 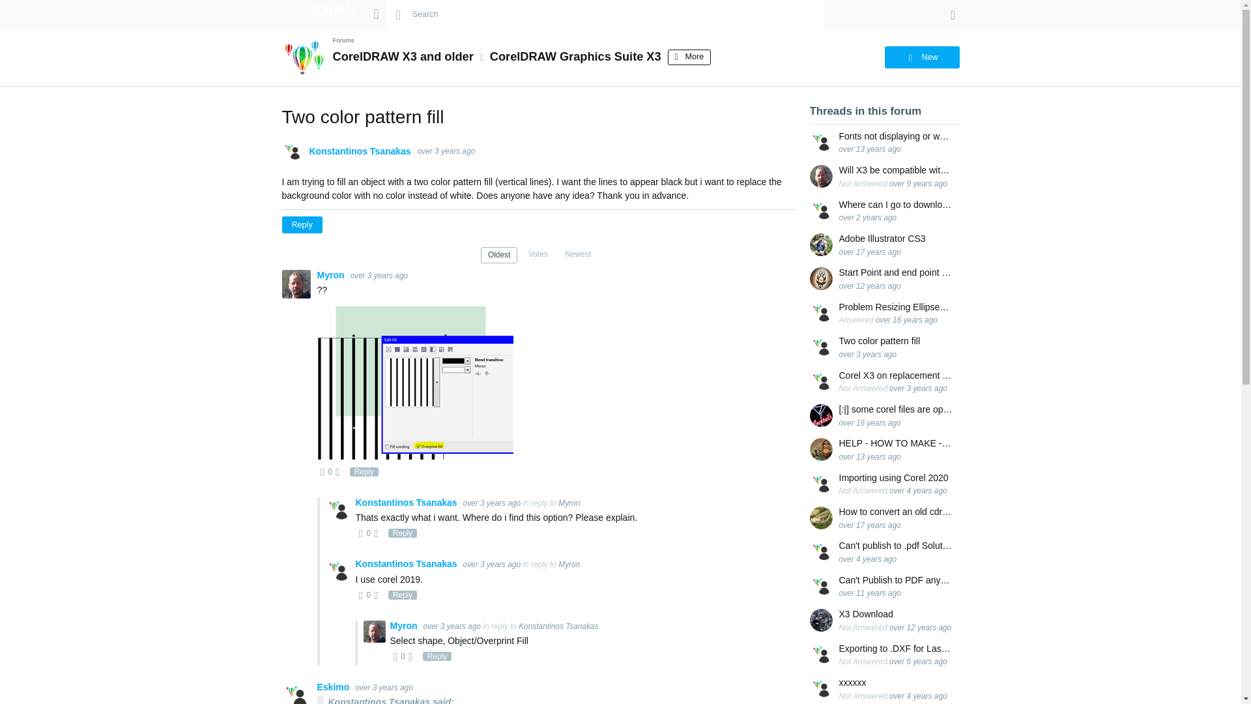 What do you see at coordinates (375, 14) in the screenshot?
I see `Site` at bounding box center [375, 14].